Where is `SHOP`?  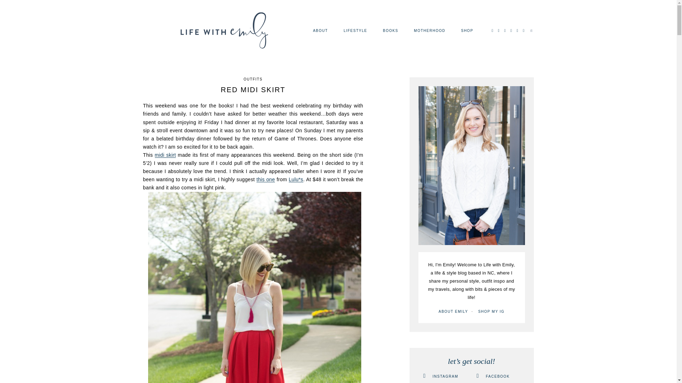 SHOP is located at coordinates (467, 30).